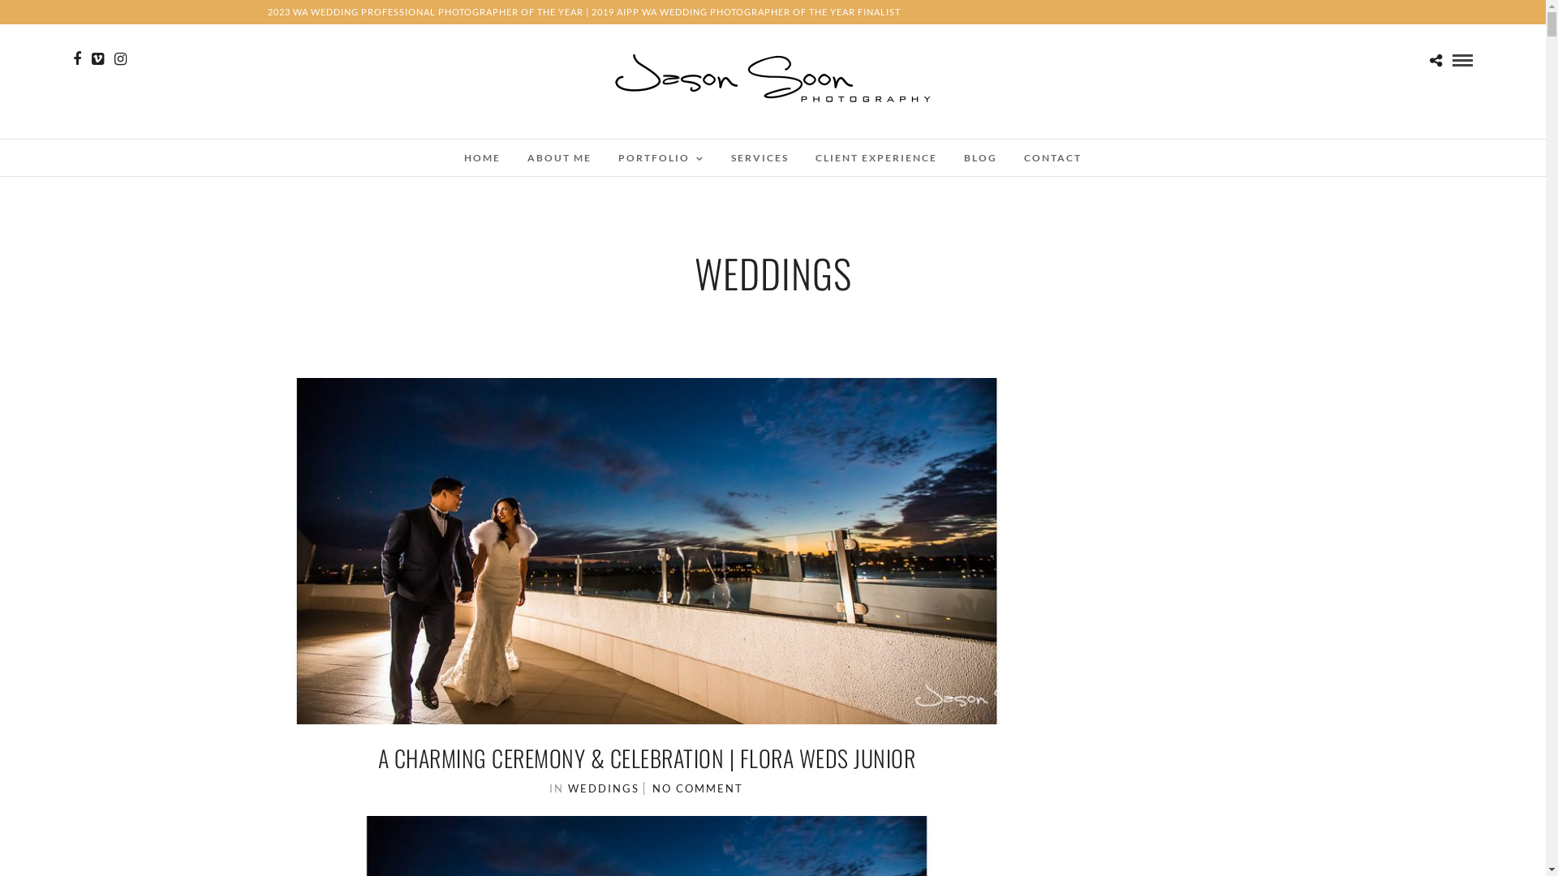 The height and width of the screenshot is (876, 1558). I want to click on Instagram, so click(120, 59).